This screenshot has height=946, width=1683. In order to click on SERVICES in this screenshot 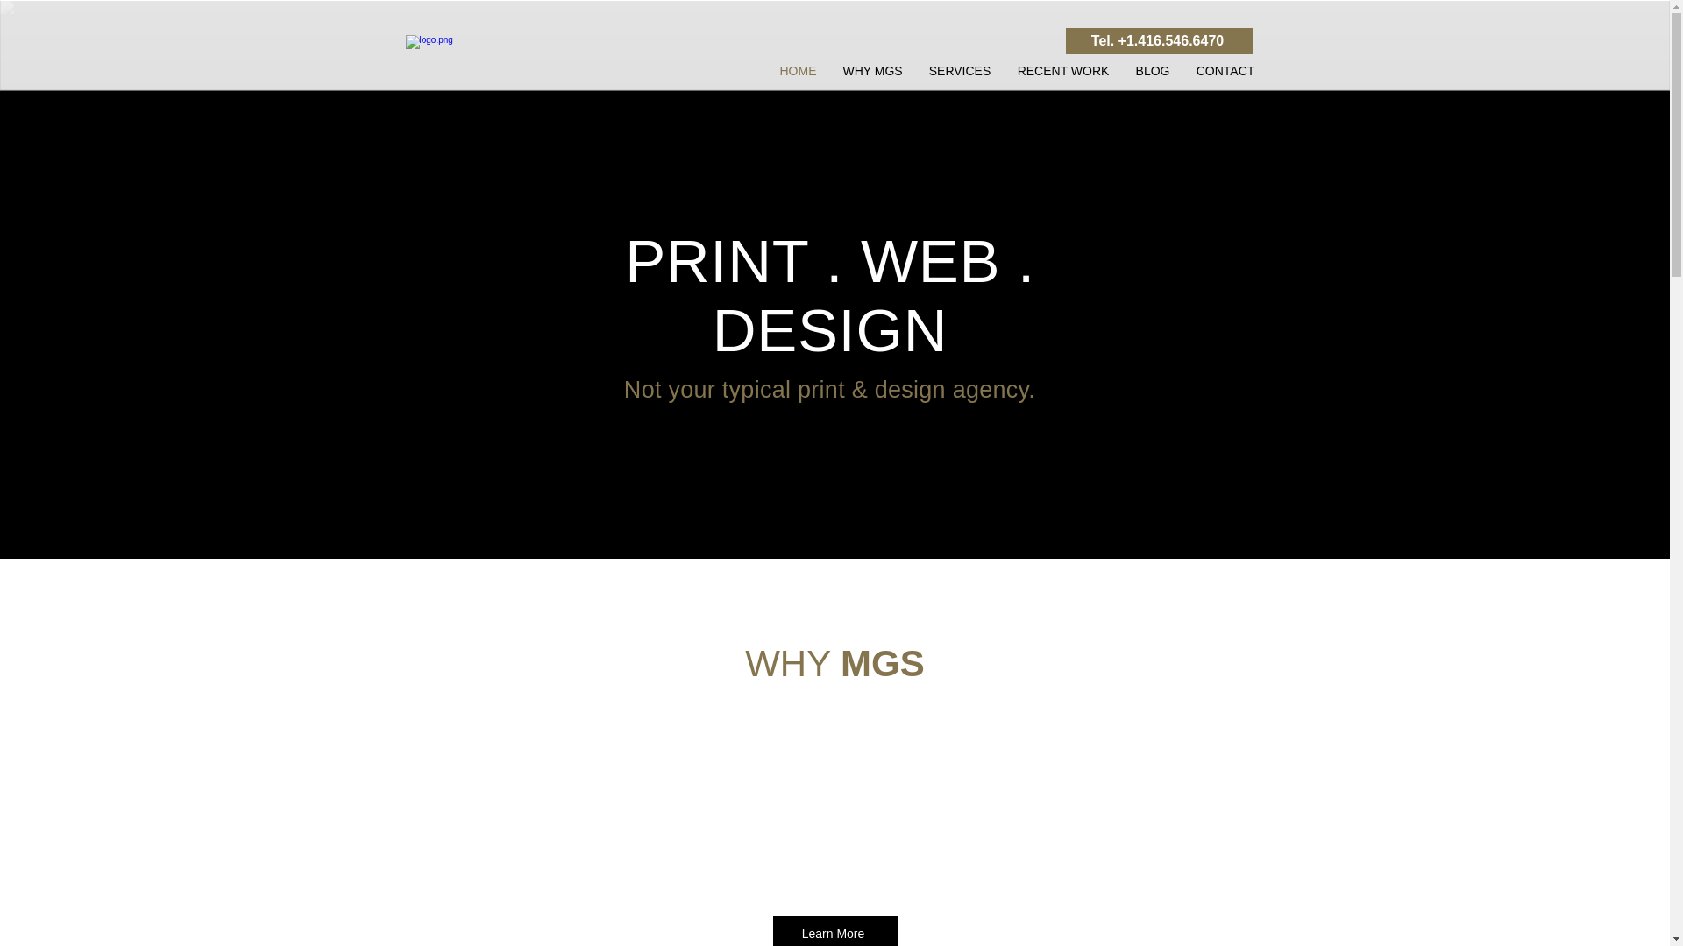, I will do `click(959, 70)`.